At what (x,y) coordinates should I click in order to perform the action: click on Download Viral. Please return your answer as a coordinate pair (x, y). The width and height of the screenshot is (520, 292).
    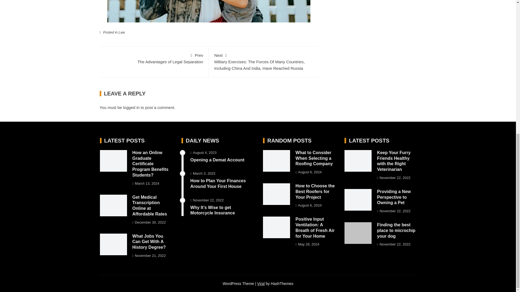
    Looking at the image, I should click on (149, 205).